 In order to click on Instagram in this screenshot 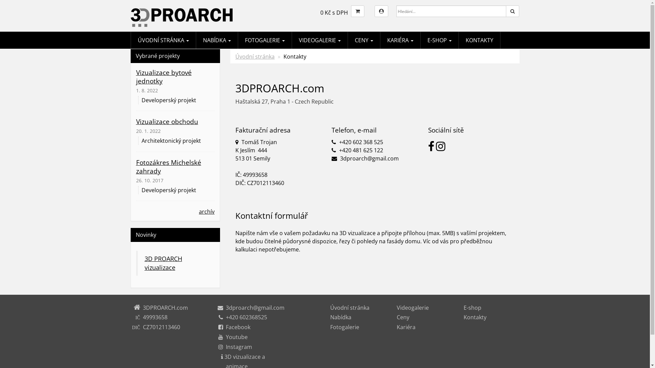, I will do `click(239, 347)`.